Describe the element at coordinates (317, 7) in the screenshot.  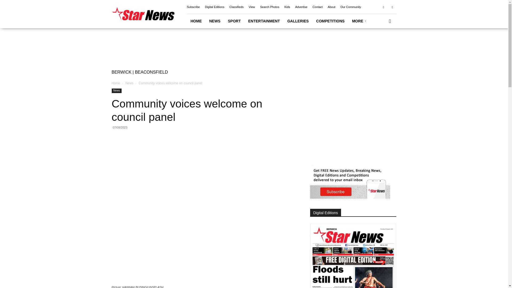
I see `Contact` at that location.